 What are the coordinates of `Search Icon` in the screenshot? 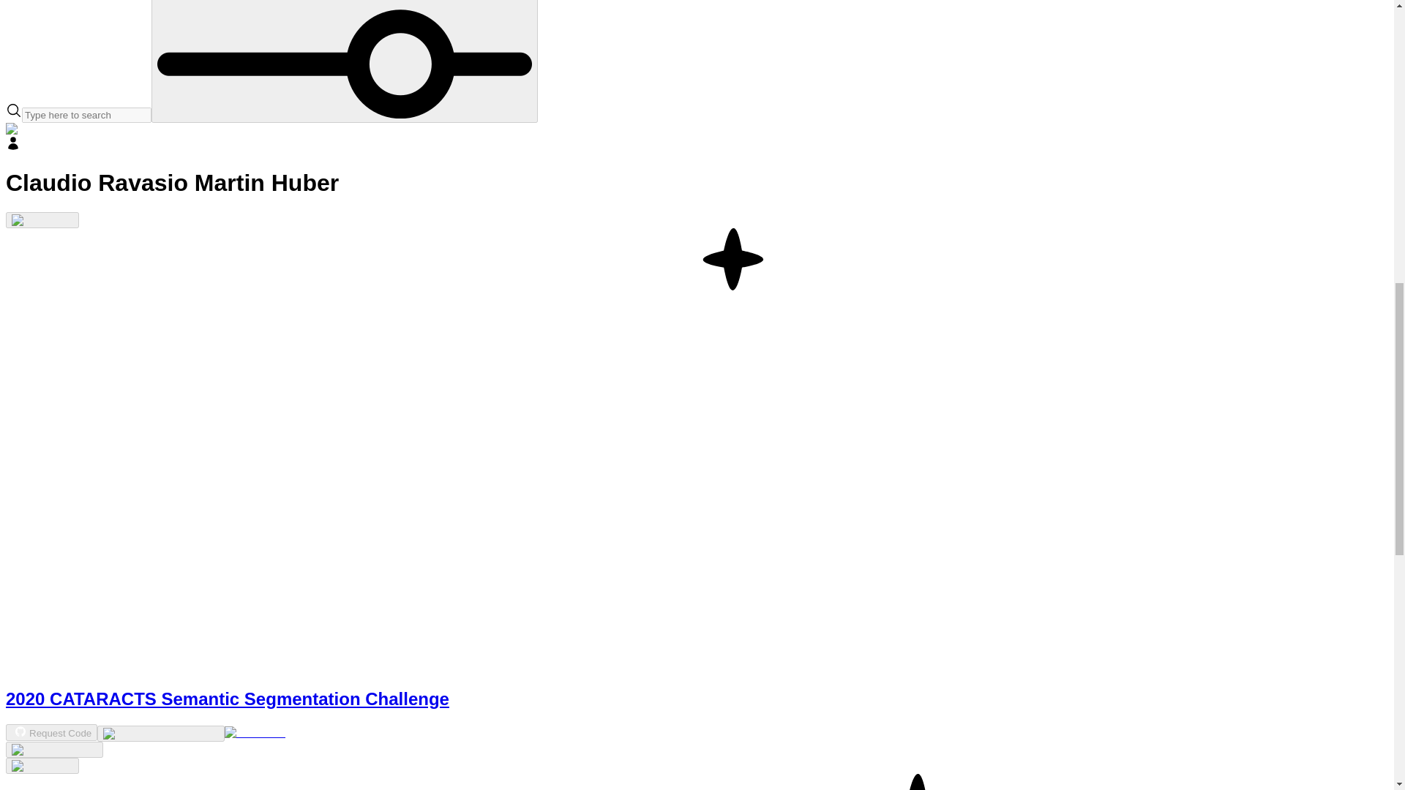 It's located at (13, 110).